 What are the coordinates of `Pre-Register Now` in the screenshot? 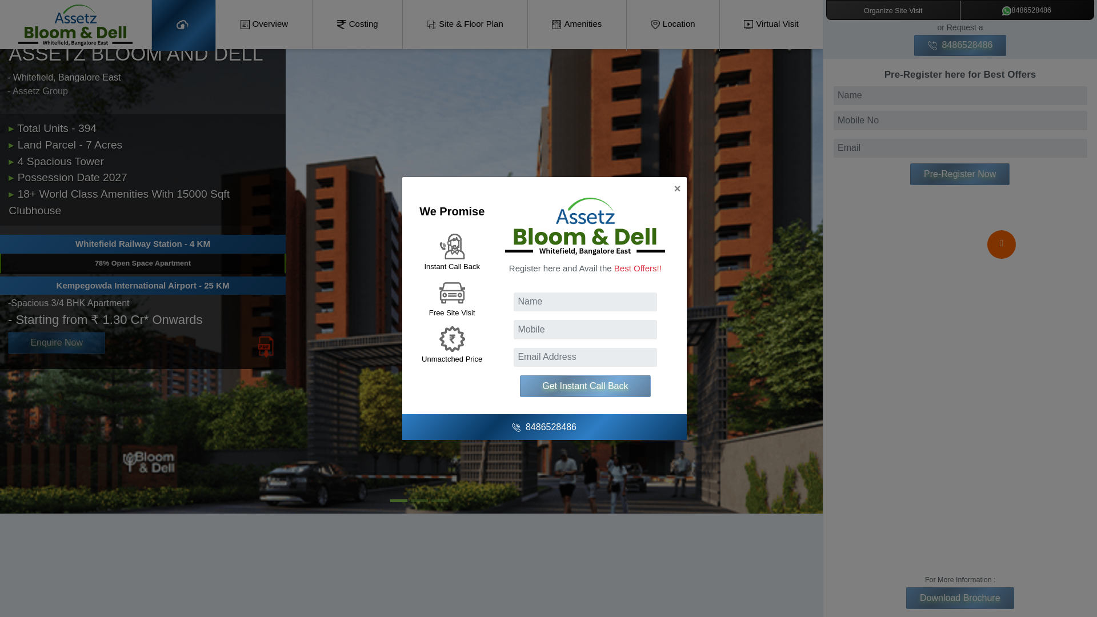 It's located at (960, 174).